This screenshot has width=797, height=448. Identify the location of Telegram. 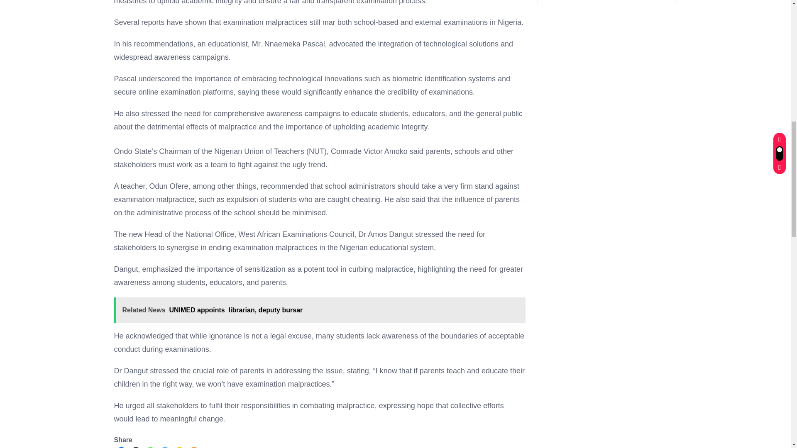
(165, 447).